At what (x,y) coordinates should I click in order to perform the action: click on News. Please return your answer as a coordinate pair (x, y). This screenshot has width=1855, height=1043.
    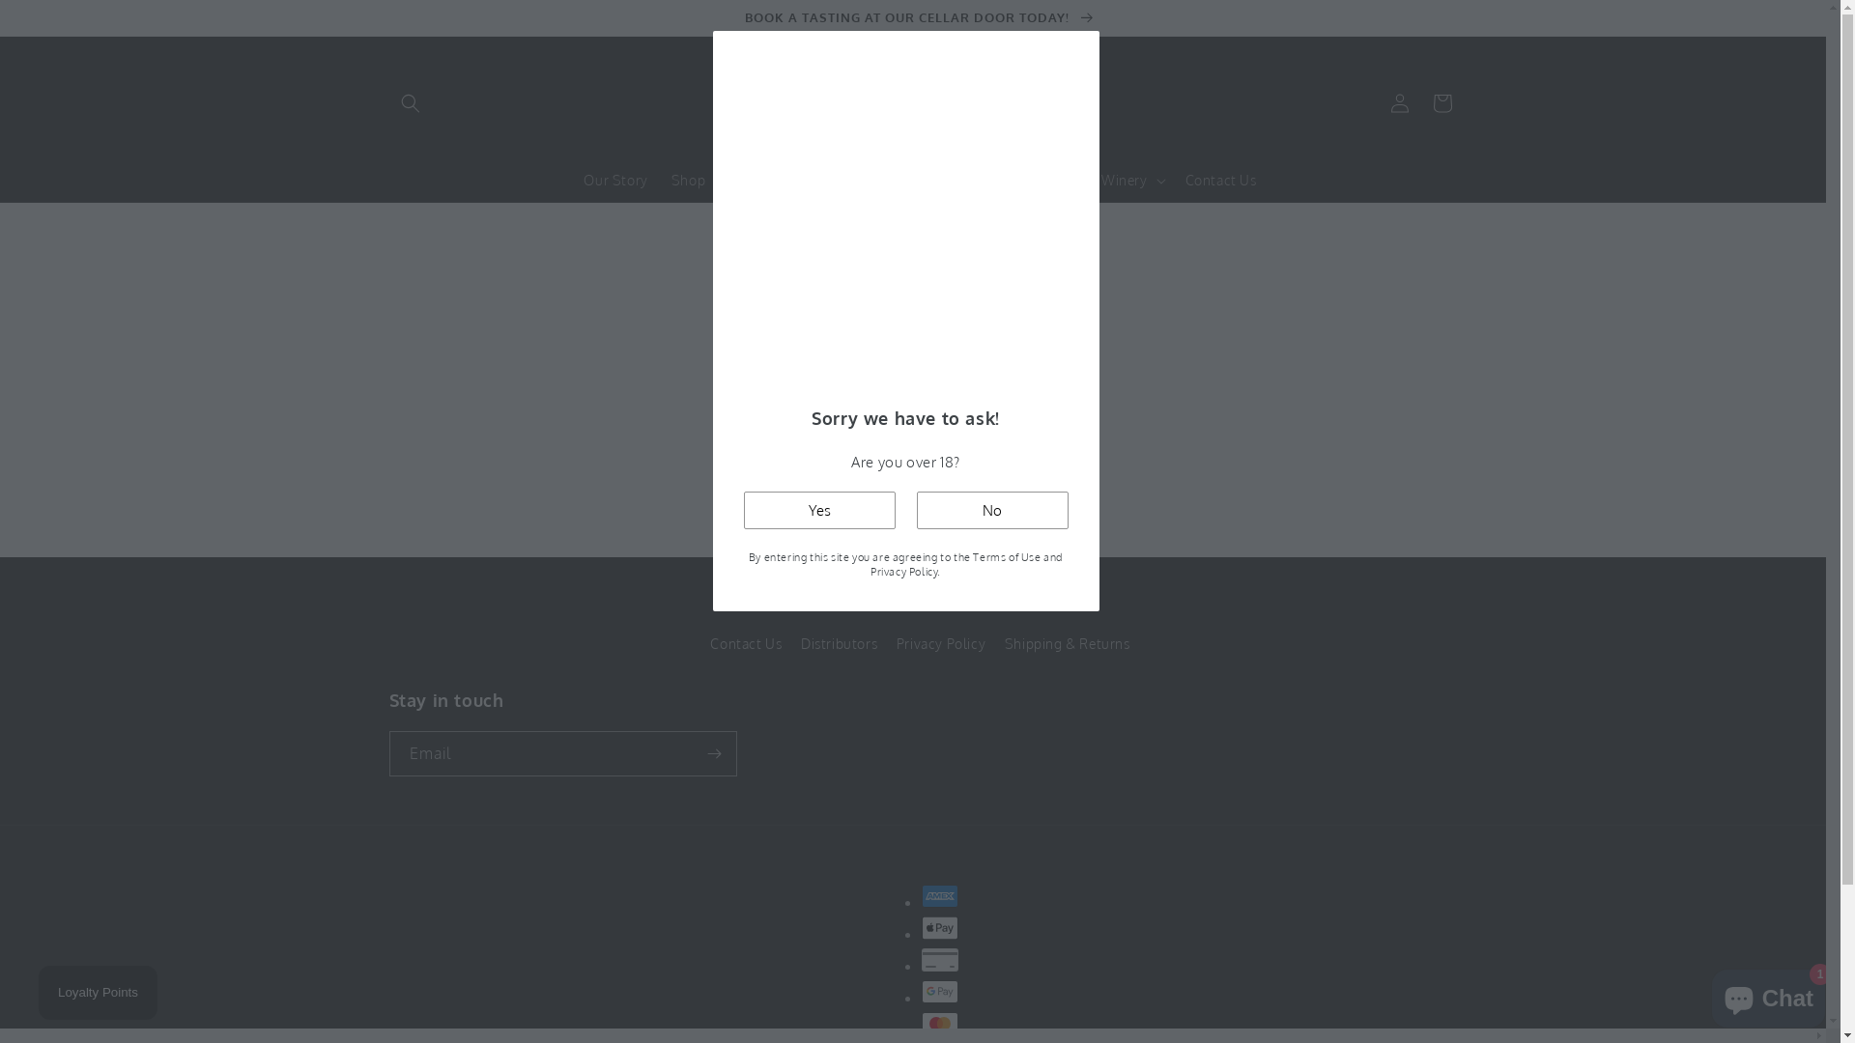
    Looking at the image, I should click on (1034, 181).